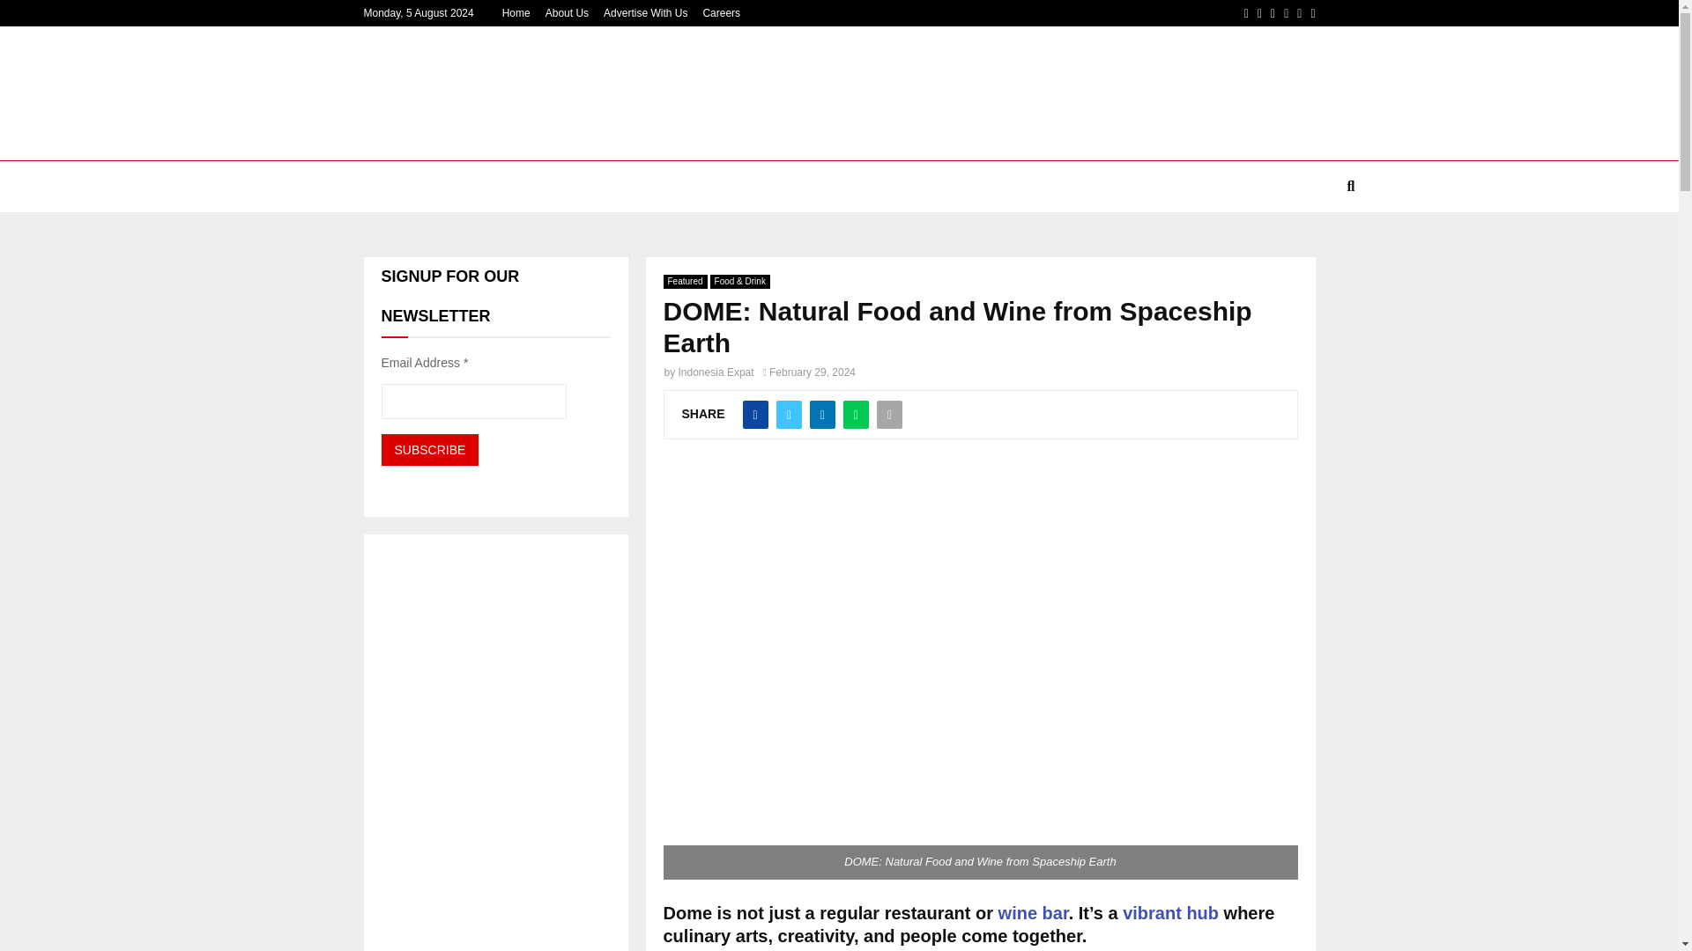 The height and width of the screenshot is (951, 1692). I want to click on MEMBER AREA, so click(1144, 187).